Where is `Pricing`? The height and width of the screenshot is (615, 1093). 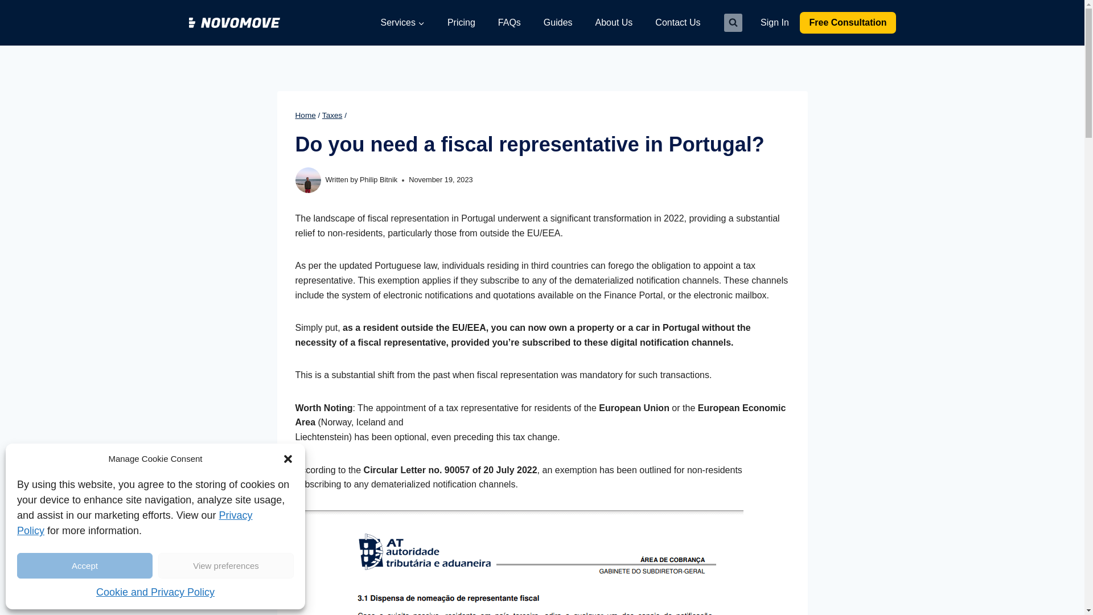 Pricing is located at coordinates (461, 23).